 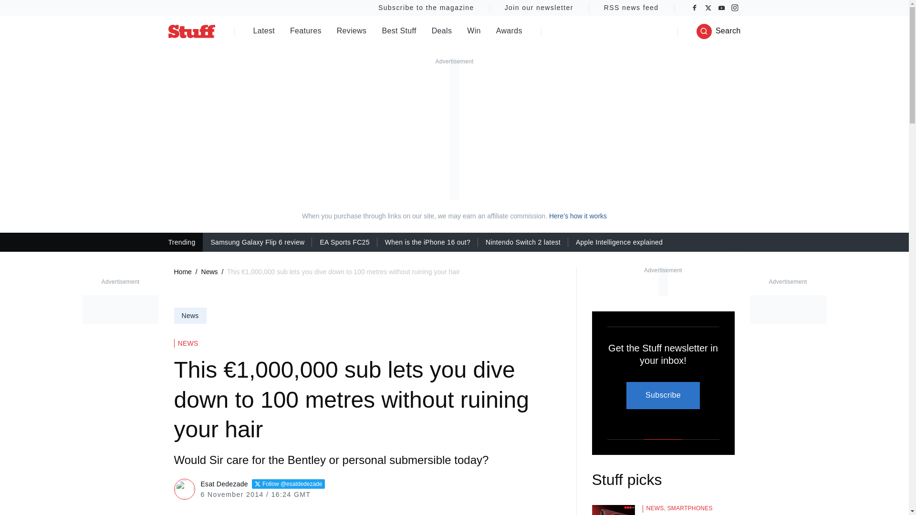 What do you see at coordinates (695, 8) in the screenshot?
I see `Facebook` at bounding box center [695, 8].